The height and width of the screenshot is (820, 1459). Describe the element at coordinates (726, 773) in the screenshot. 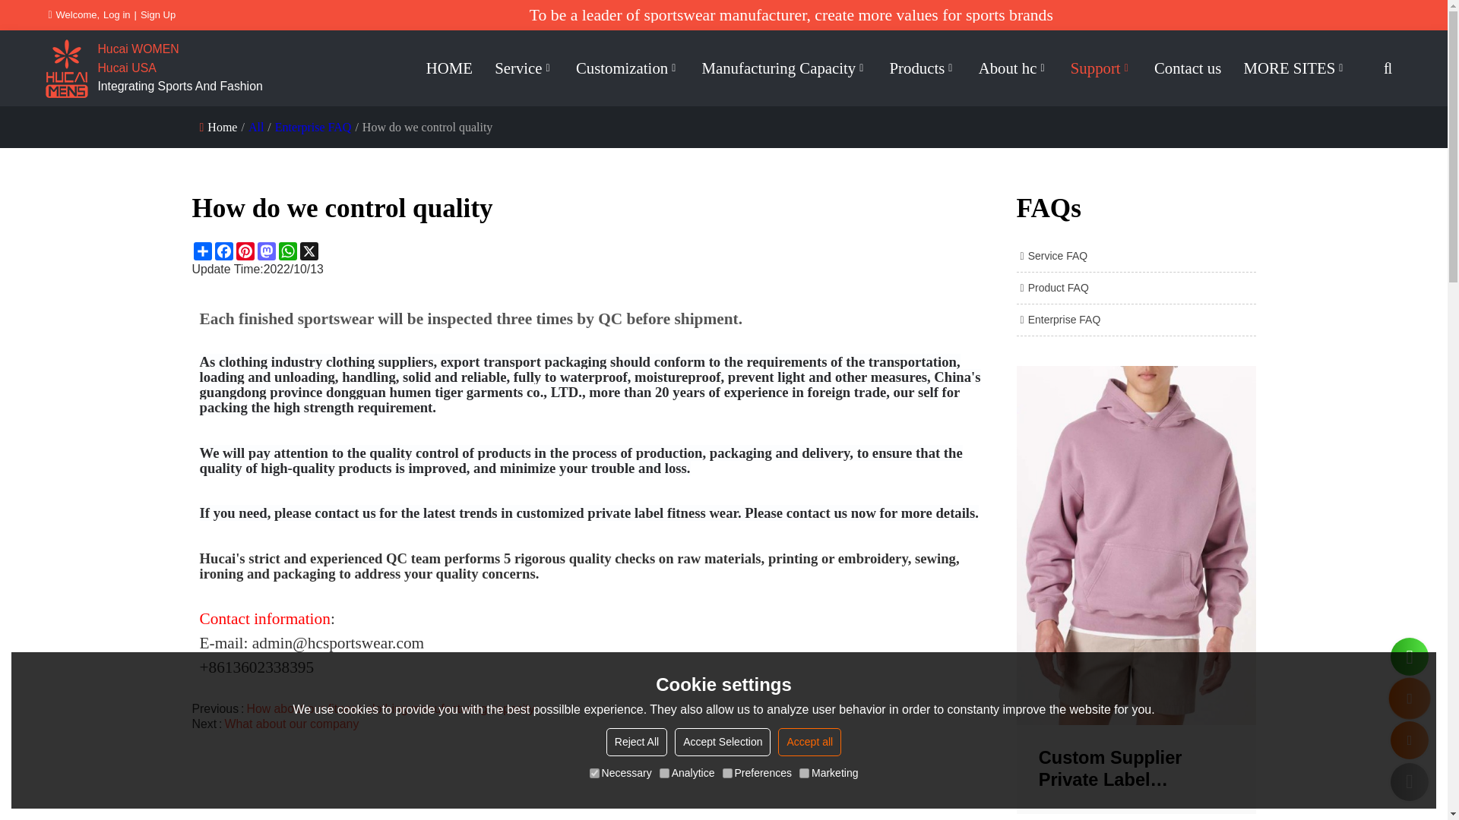

I see `on` at that location.